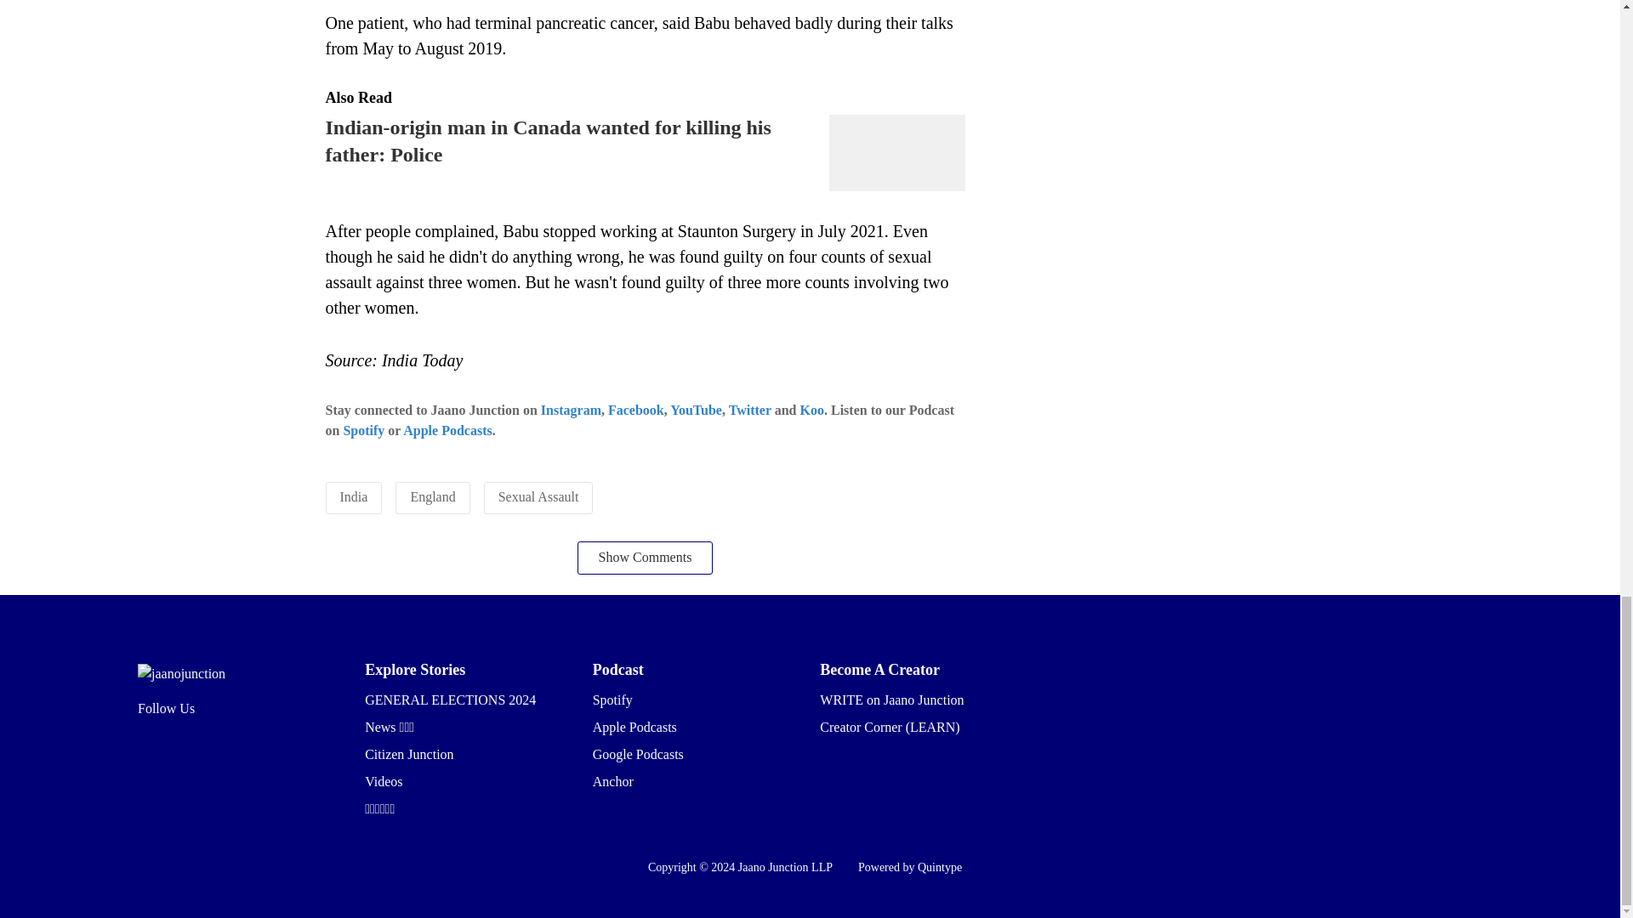 The width and height of the screenshot is (1633, 918). I want to click on Twitter, so click(749, 410).